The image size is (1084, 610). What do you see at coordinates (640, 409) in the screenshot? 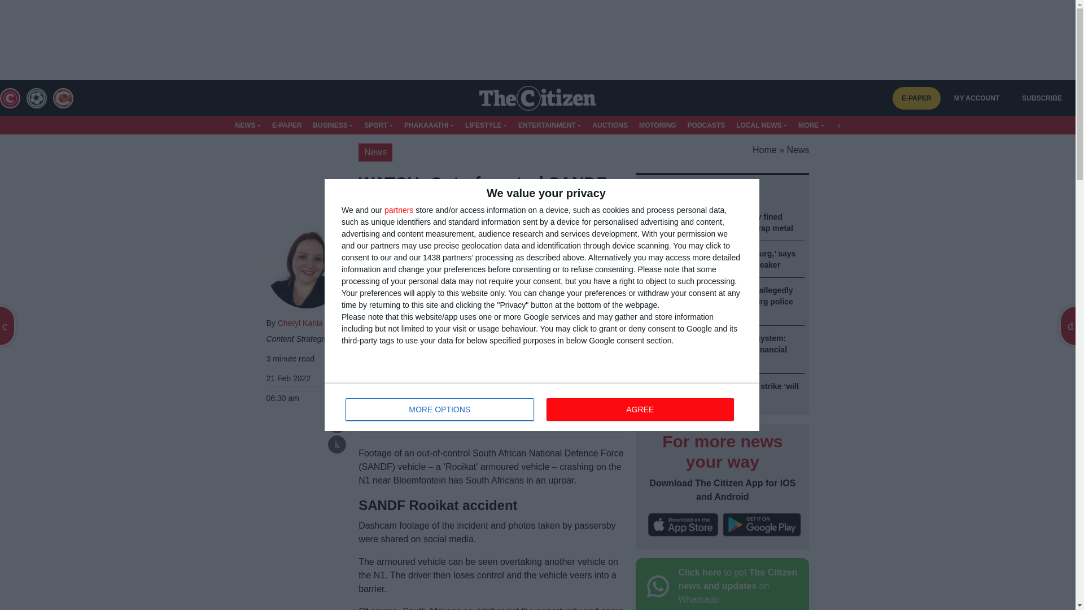
I see `AGREE` at bounding box center [640, 409].